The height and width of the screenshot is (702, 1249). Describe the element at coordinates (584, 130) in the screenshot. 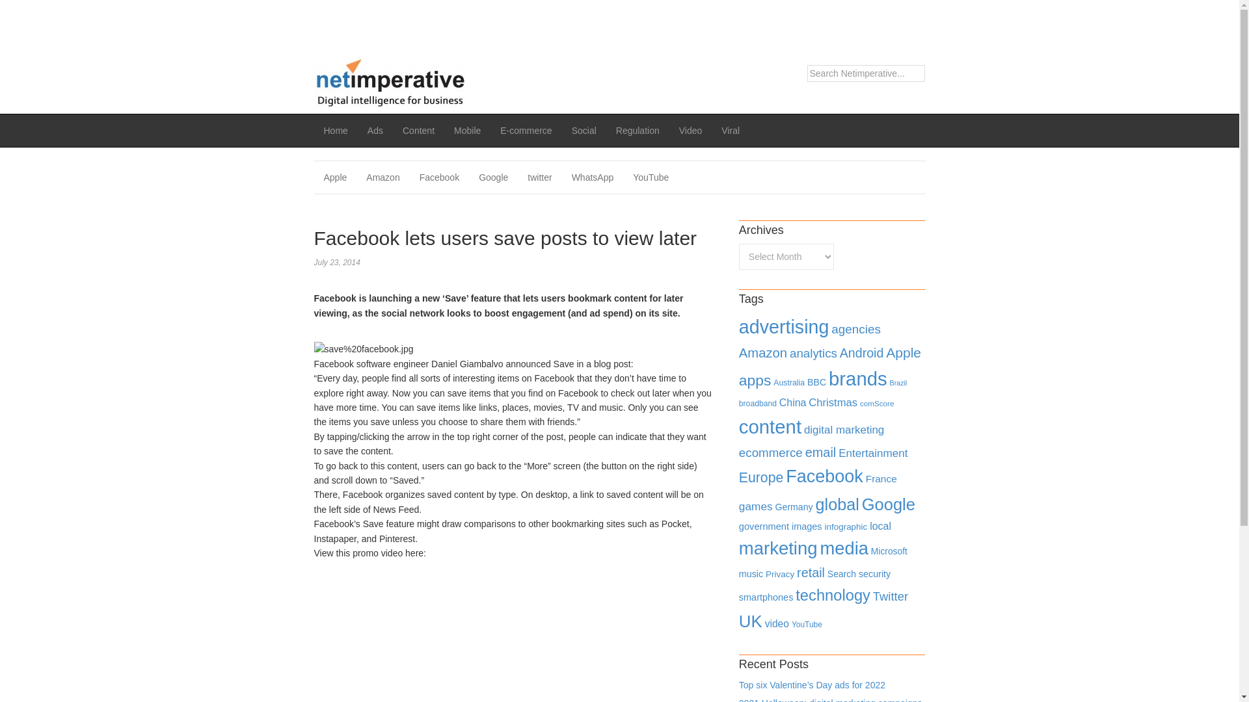

I see `Social` at that location.